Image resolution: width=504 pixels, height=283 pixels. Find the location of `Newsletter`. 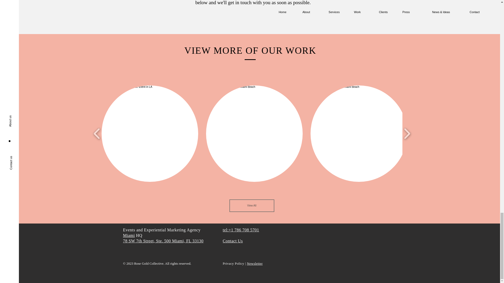

Newsletter is located at coordinates (255, 263).